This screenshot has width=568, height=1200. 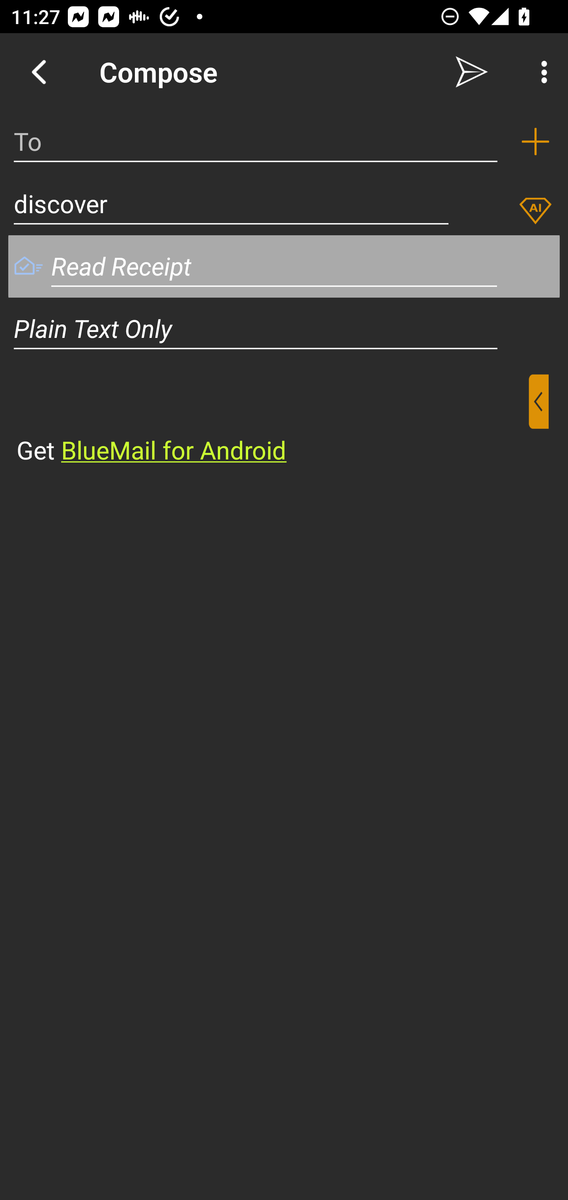 I want to click on discover, so click(x=231, y=204).